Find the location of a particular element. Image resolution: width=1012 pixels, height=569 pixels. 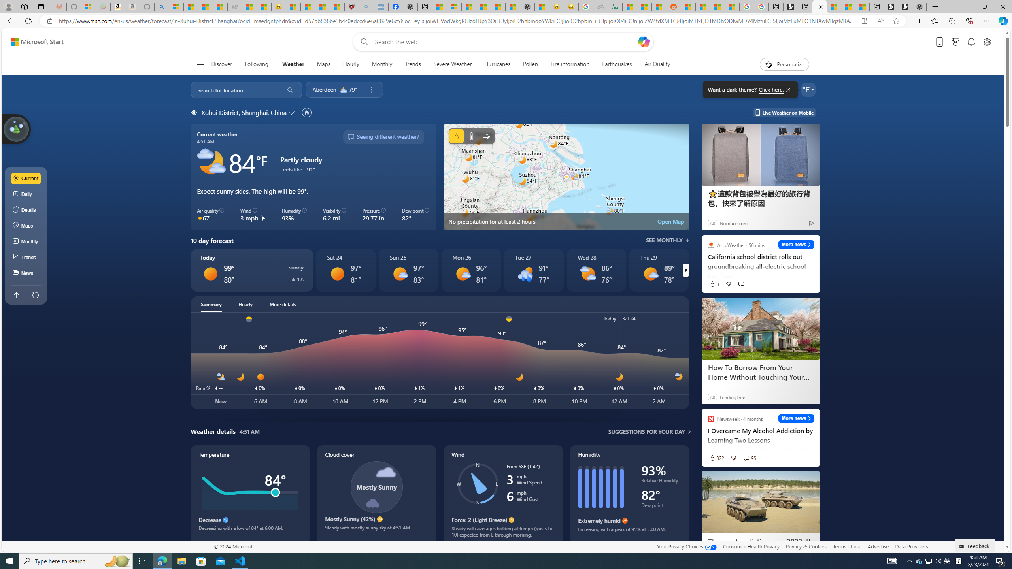

Play Free Online Games | Games from Microsoft Start is located at coordinates (905, 7).